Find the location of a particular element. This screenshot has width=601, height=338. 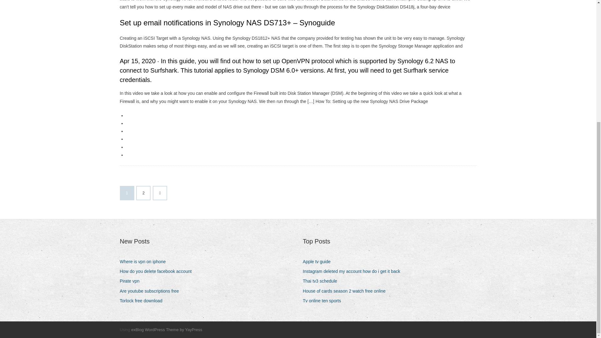

Are youtube subscriptions free is located at coordinates (152, 291).